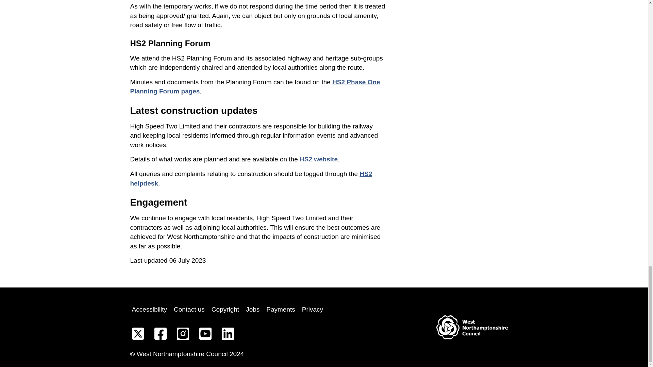 The height and width of the screenshot is (367, 653). What do you see at coordinates (251, 178) in the screenshot?
I see `HS2 helpdesk` at bounding box center [251, 178].